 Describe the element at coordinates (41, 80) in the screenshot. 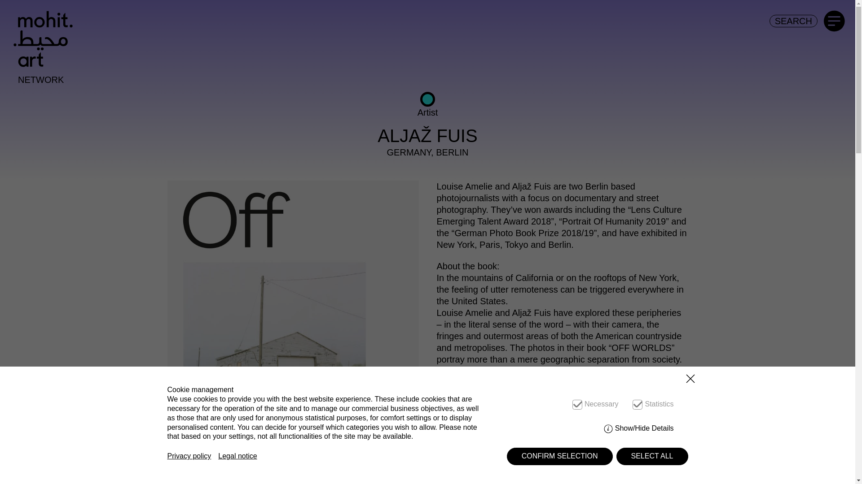

I see `NETWORK` at that location.